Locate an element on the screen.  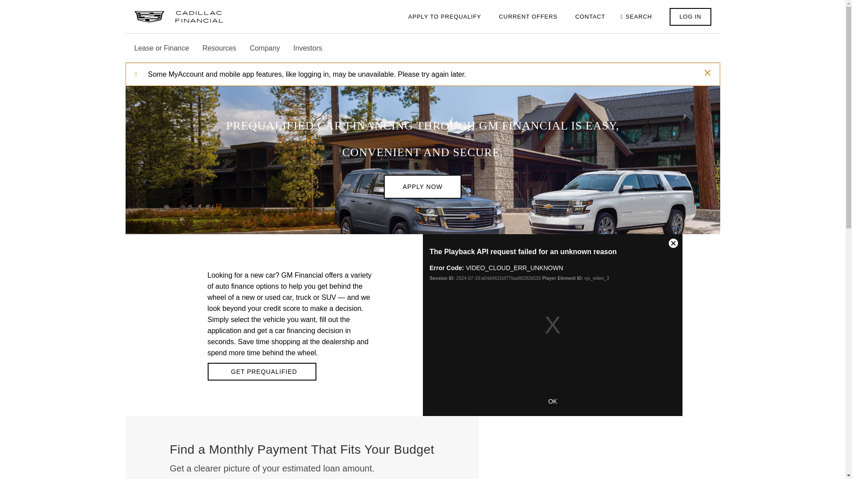
SEARCH is located at coordinates (637, 16).